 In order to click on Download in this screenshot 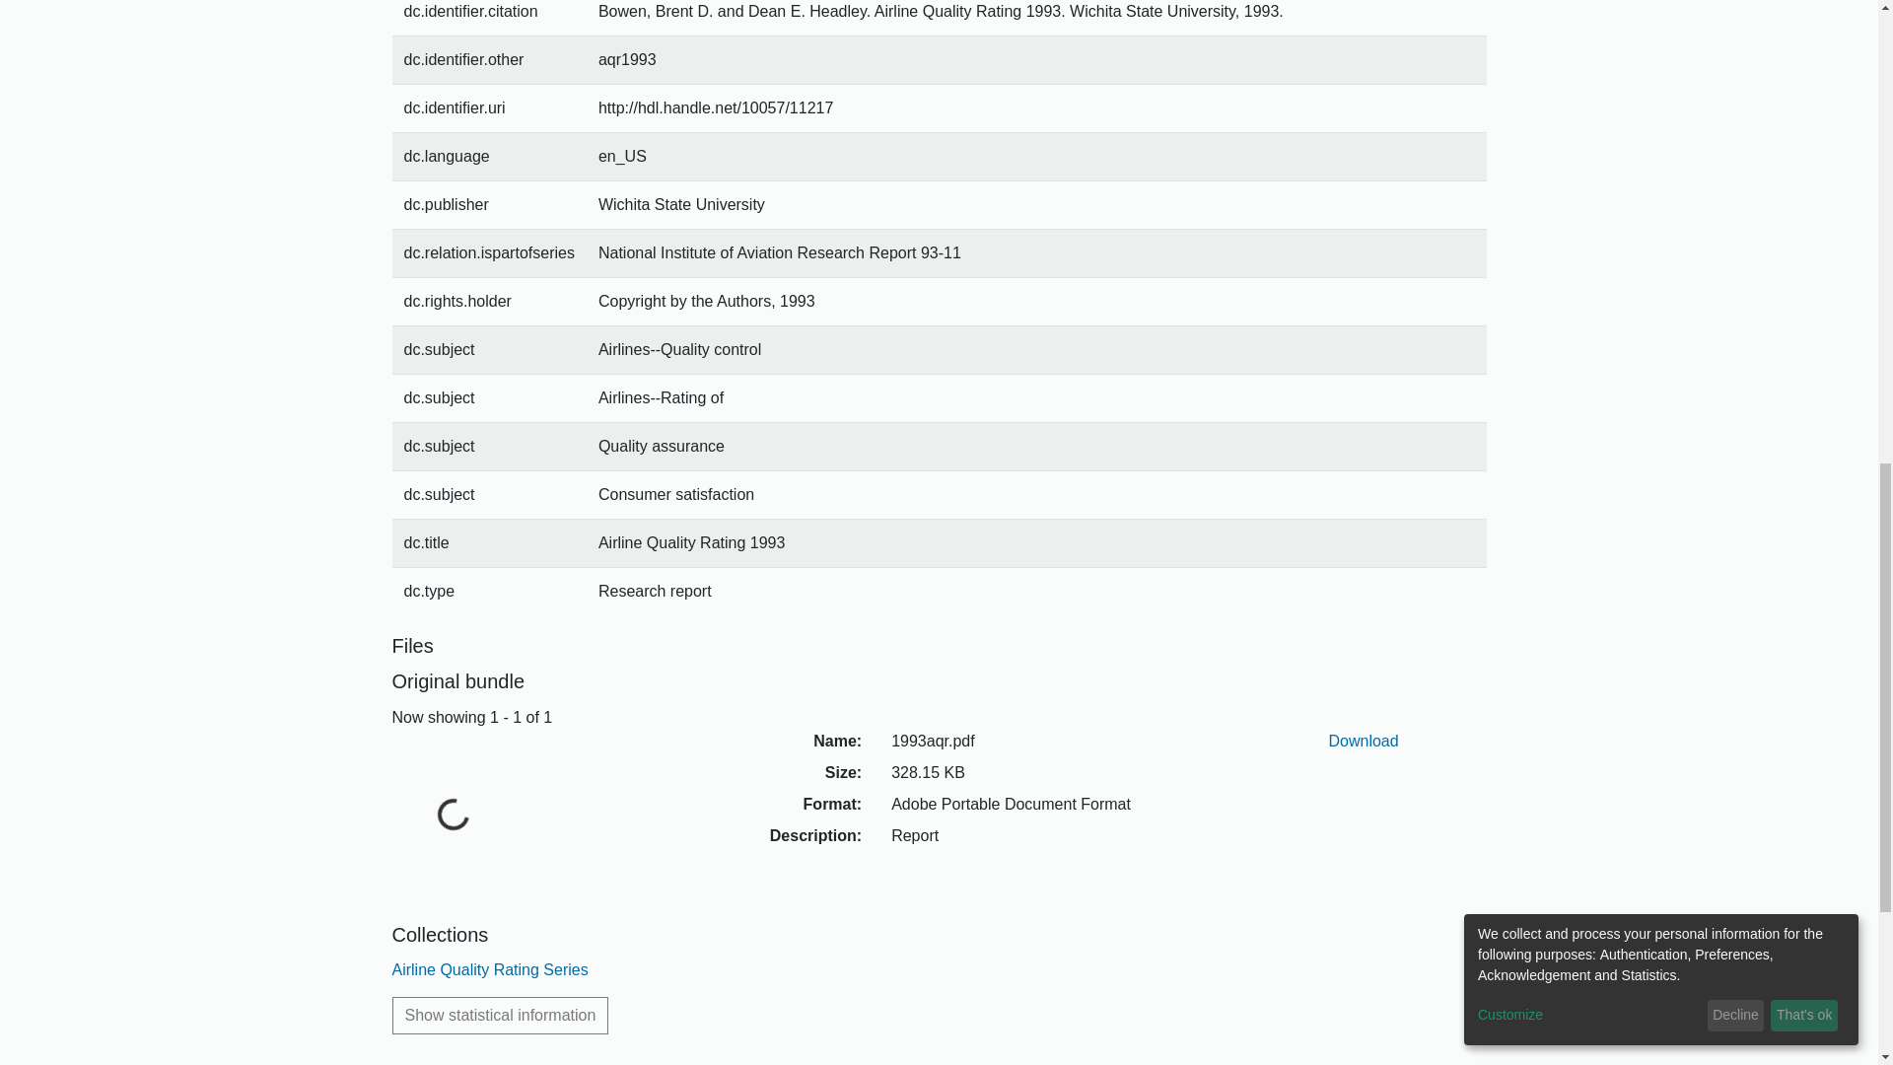, I will do `click(1363, 742)`.